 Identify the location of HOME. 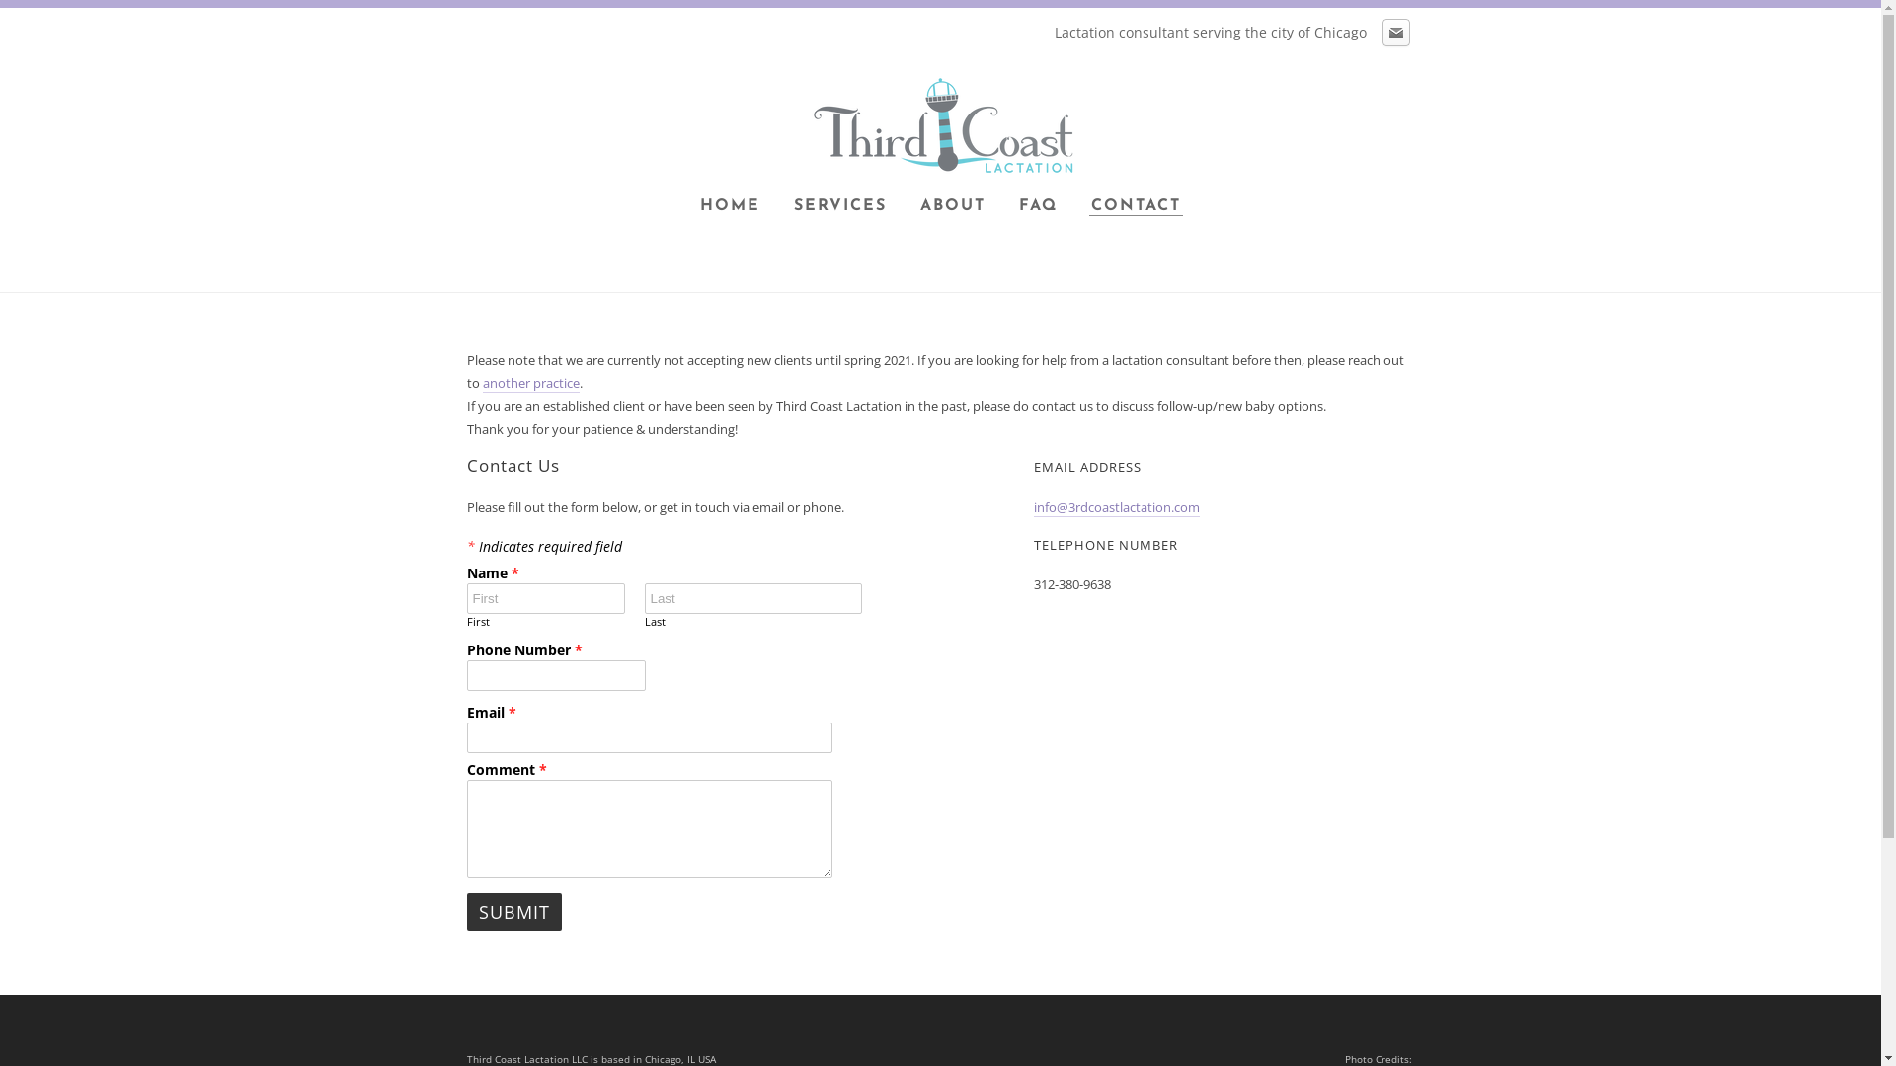
(731, 207).